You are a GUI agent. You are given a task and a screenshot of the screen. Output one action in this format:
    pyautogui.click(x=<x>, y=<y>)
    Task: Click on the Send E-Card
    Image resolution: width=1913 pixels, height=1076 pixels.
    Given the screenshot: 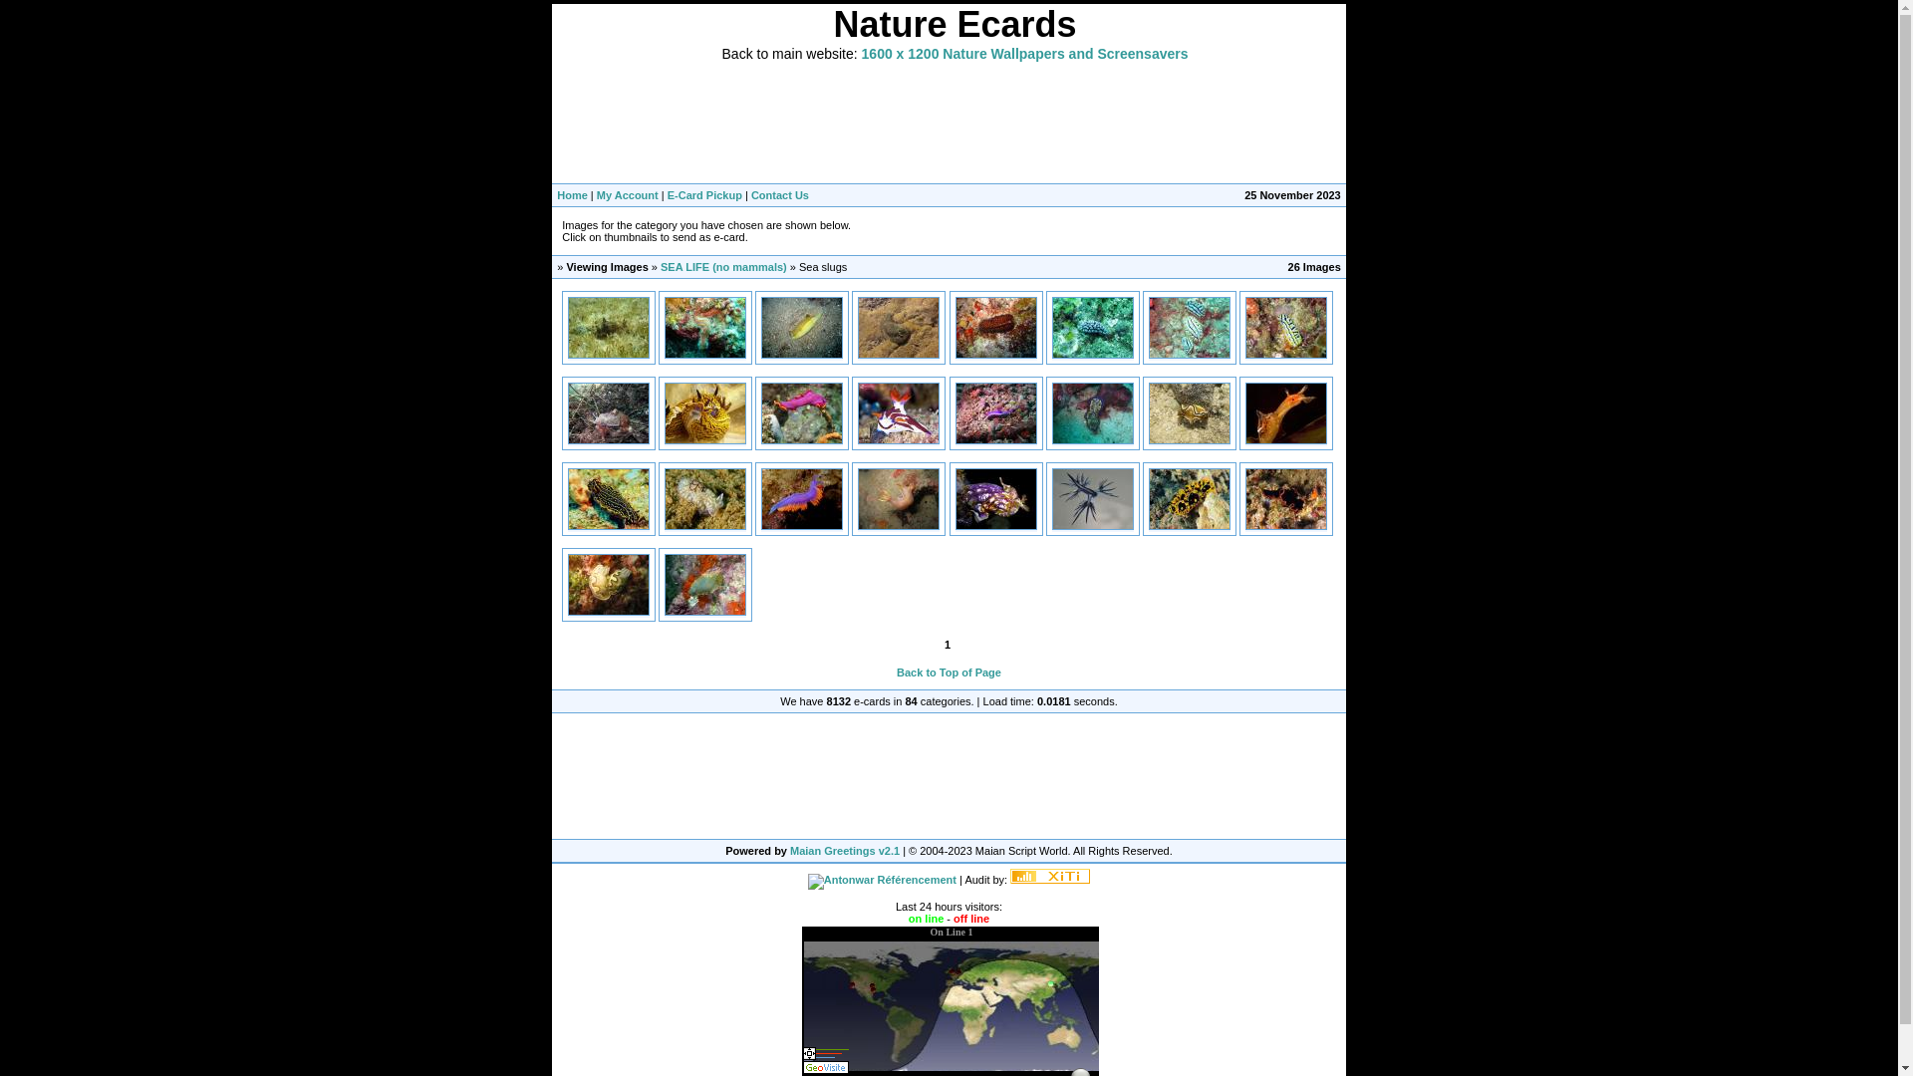 What is the action you would take?
    pyautogui.click(x=802, y=440)
    